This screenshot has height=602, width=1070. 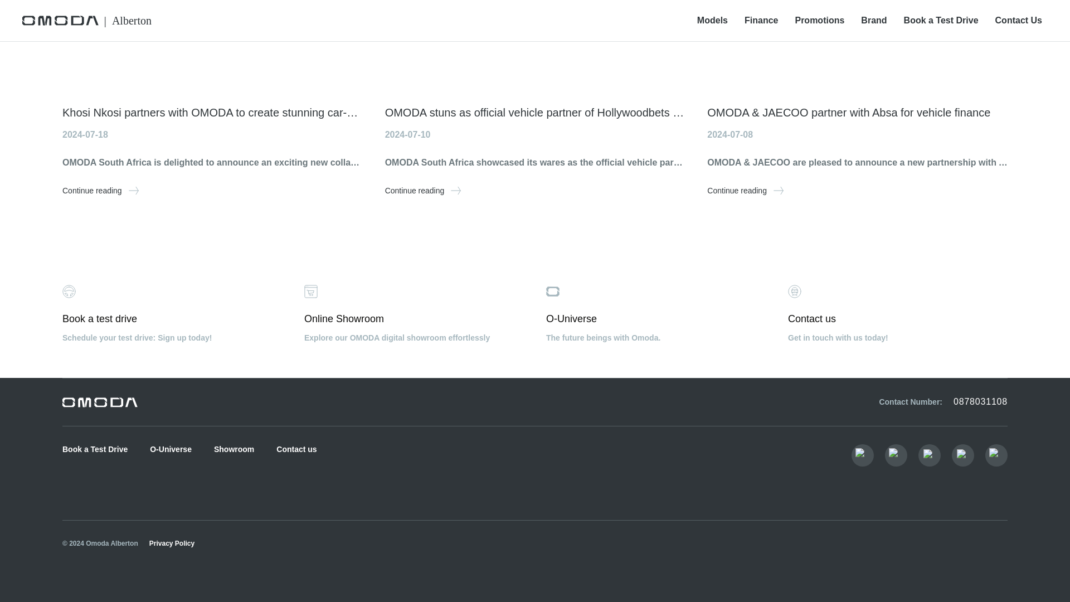 I want to click on Book a Test Drive, so click(x=296, y=449).